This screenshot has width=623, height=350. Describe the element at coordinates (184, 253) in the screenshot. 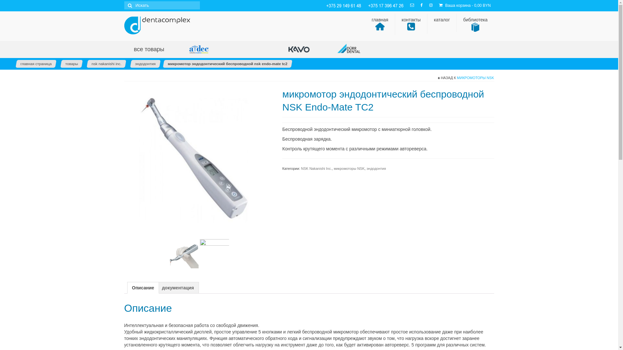

I see `EM TC2 hand` at that location.